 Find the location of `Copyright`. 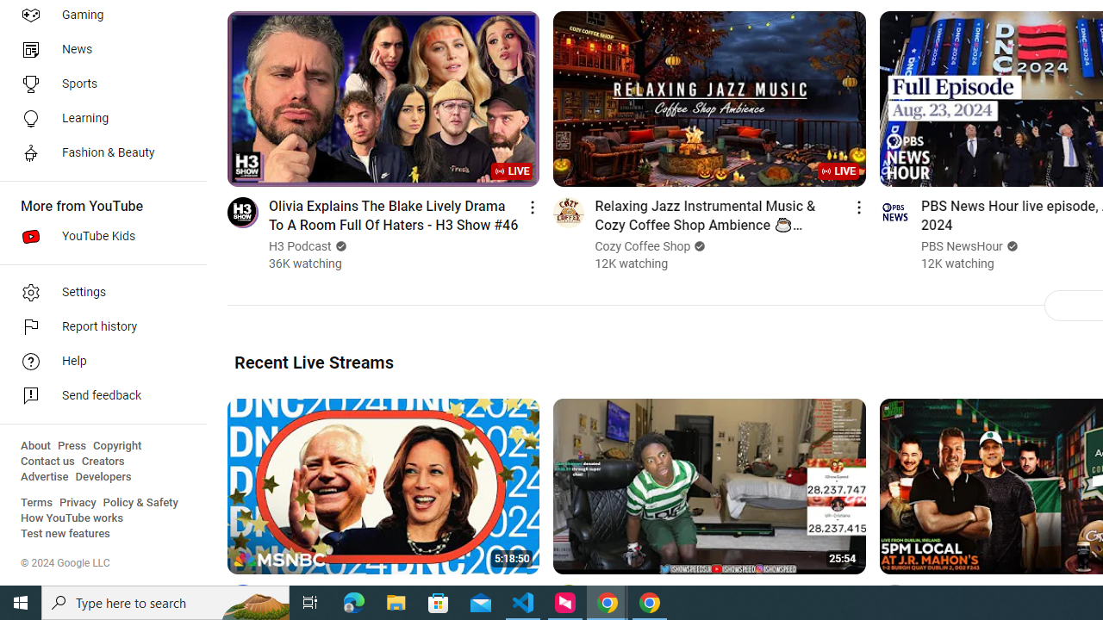

Copyright is located at coordinates (117, 446).